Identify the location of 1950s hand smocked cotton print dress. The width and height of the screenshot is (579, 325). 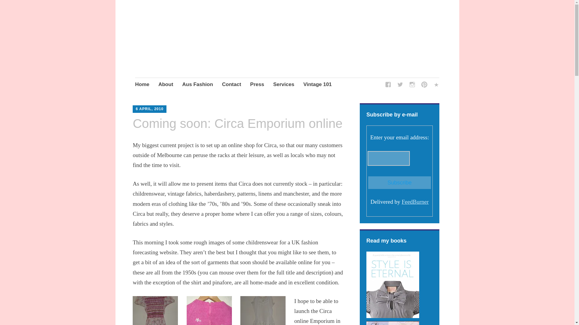
(155, 311).